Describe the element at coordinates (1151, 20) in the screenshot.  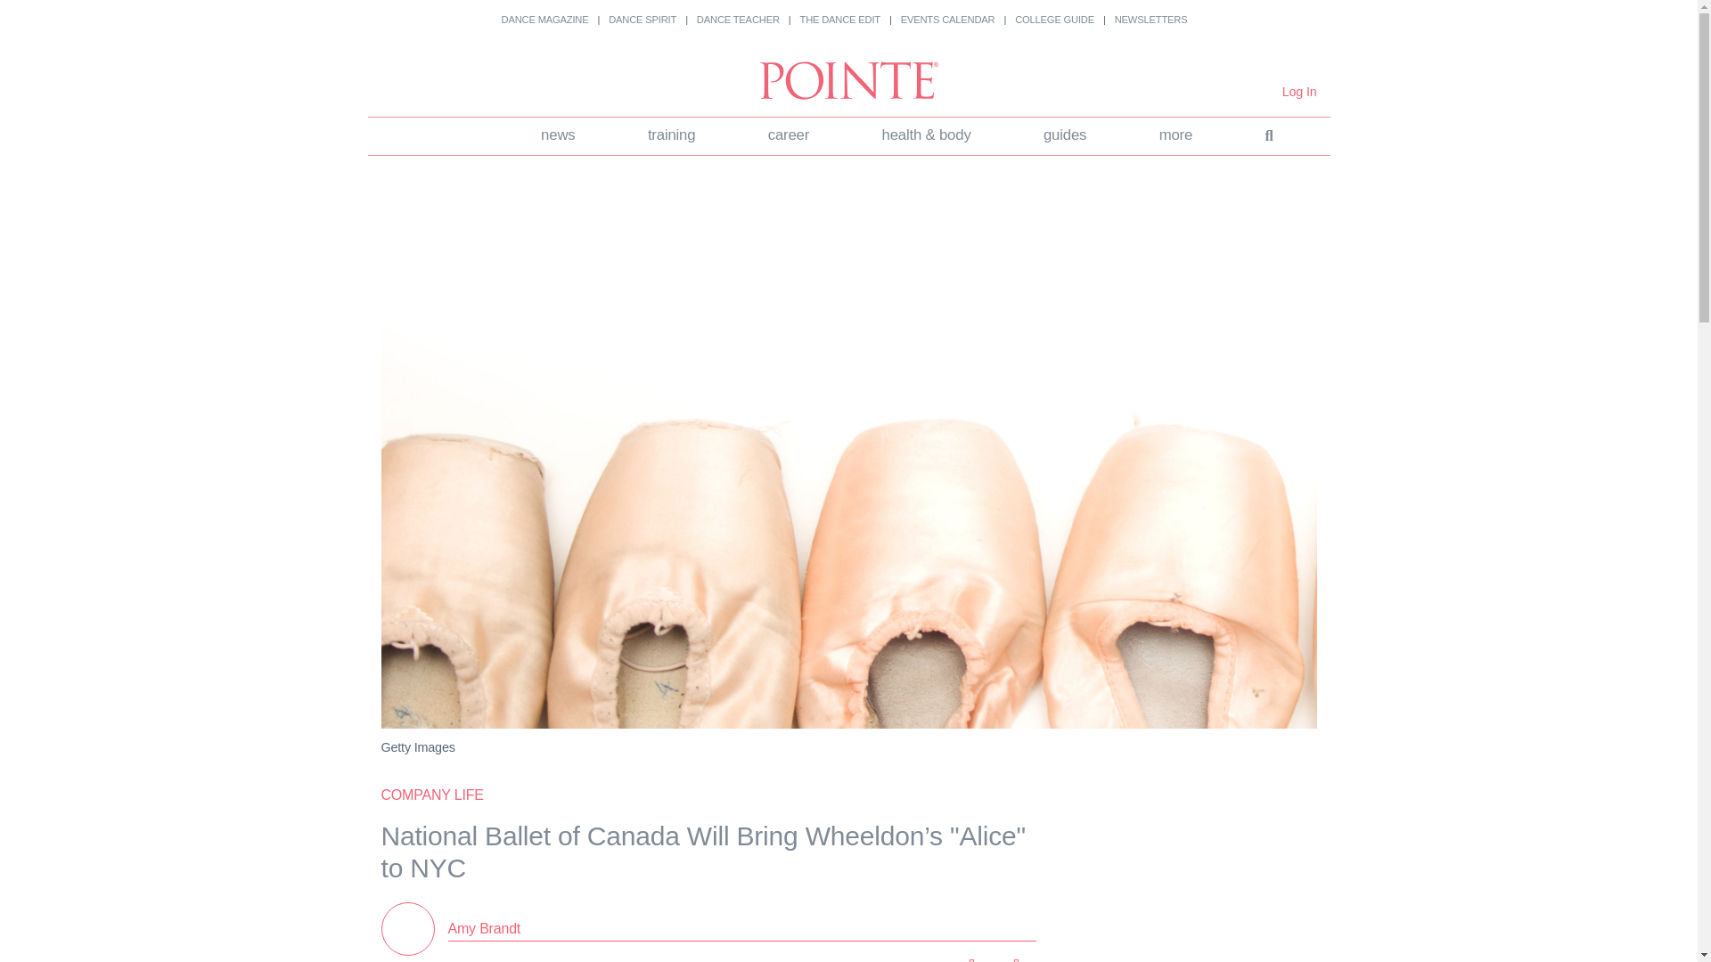
I see `NEWSLETTERS` at that location.